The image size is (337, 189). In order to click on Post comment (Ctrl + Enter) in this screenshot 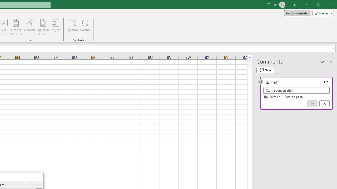, I will do `click(312, 104)`.